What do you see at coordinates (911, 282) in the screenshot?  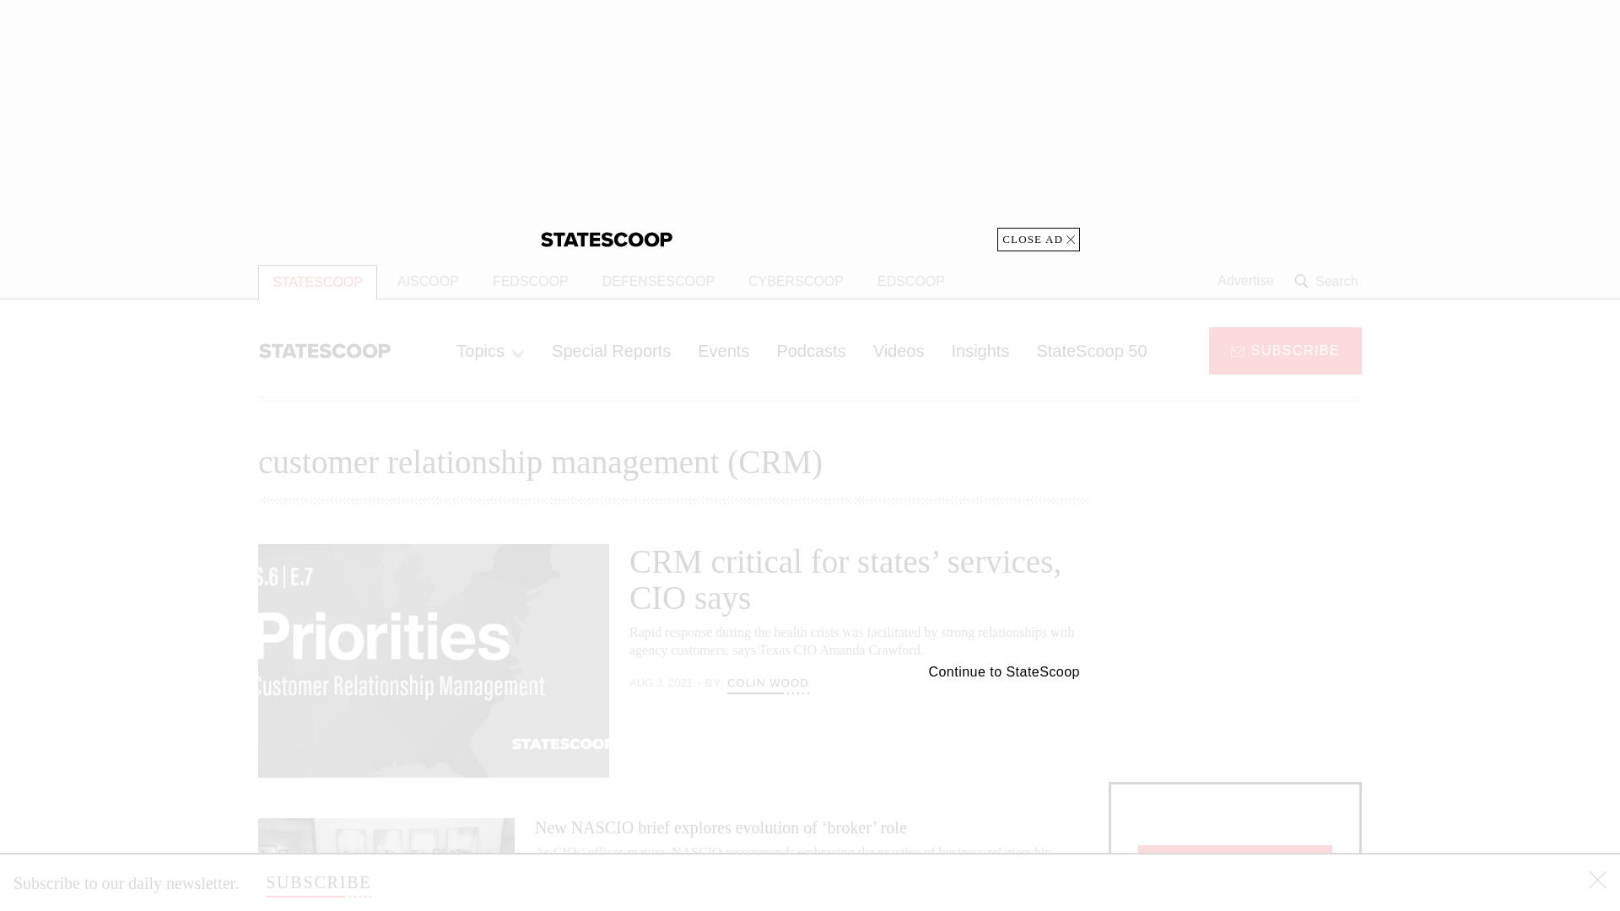 I see `EDSCOOP` at bounding box center [911, 282].